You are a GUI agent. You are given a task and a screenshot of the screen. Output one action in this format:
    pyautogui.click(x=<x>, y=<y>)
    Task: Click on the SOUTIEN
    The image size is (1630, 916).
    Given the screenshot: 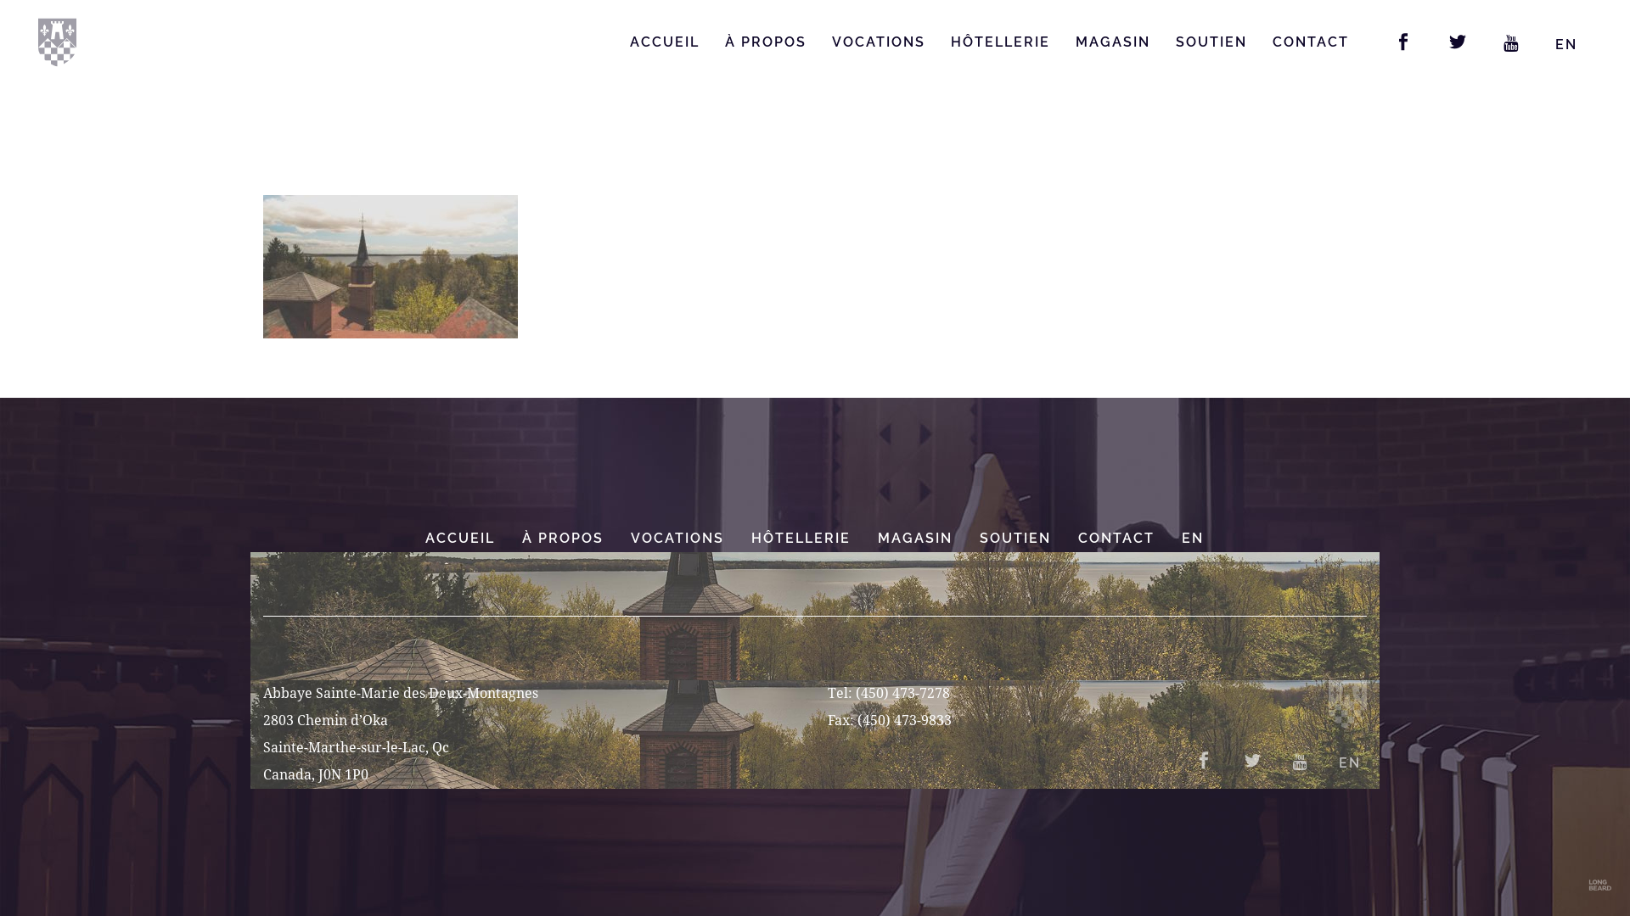 What is the action you would take?
    pyautogui.click(x=1211, y=42)
    